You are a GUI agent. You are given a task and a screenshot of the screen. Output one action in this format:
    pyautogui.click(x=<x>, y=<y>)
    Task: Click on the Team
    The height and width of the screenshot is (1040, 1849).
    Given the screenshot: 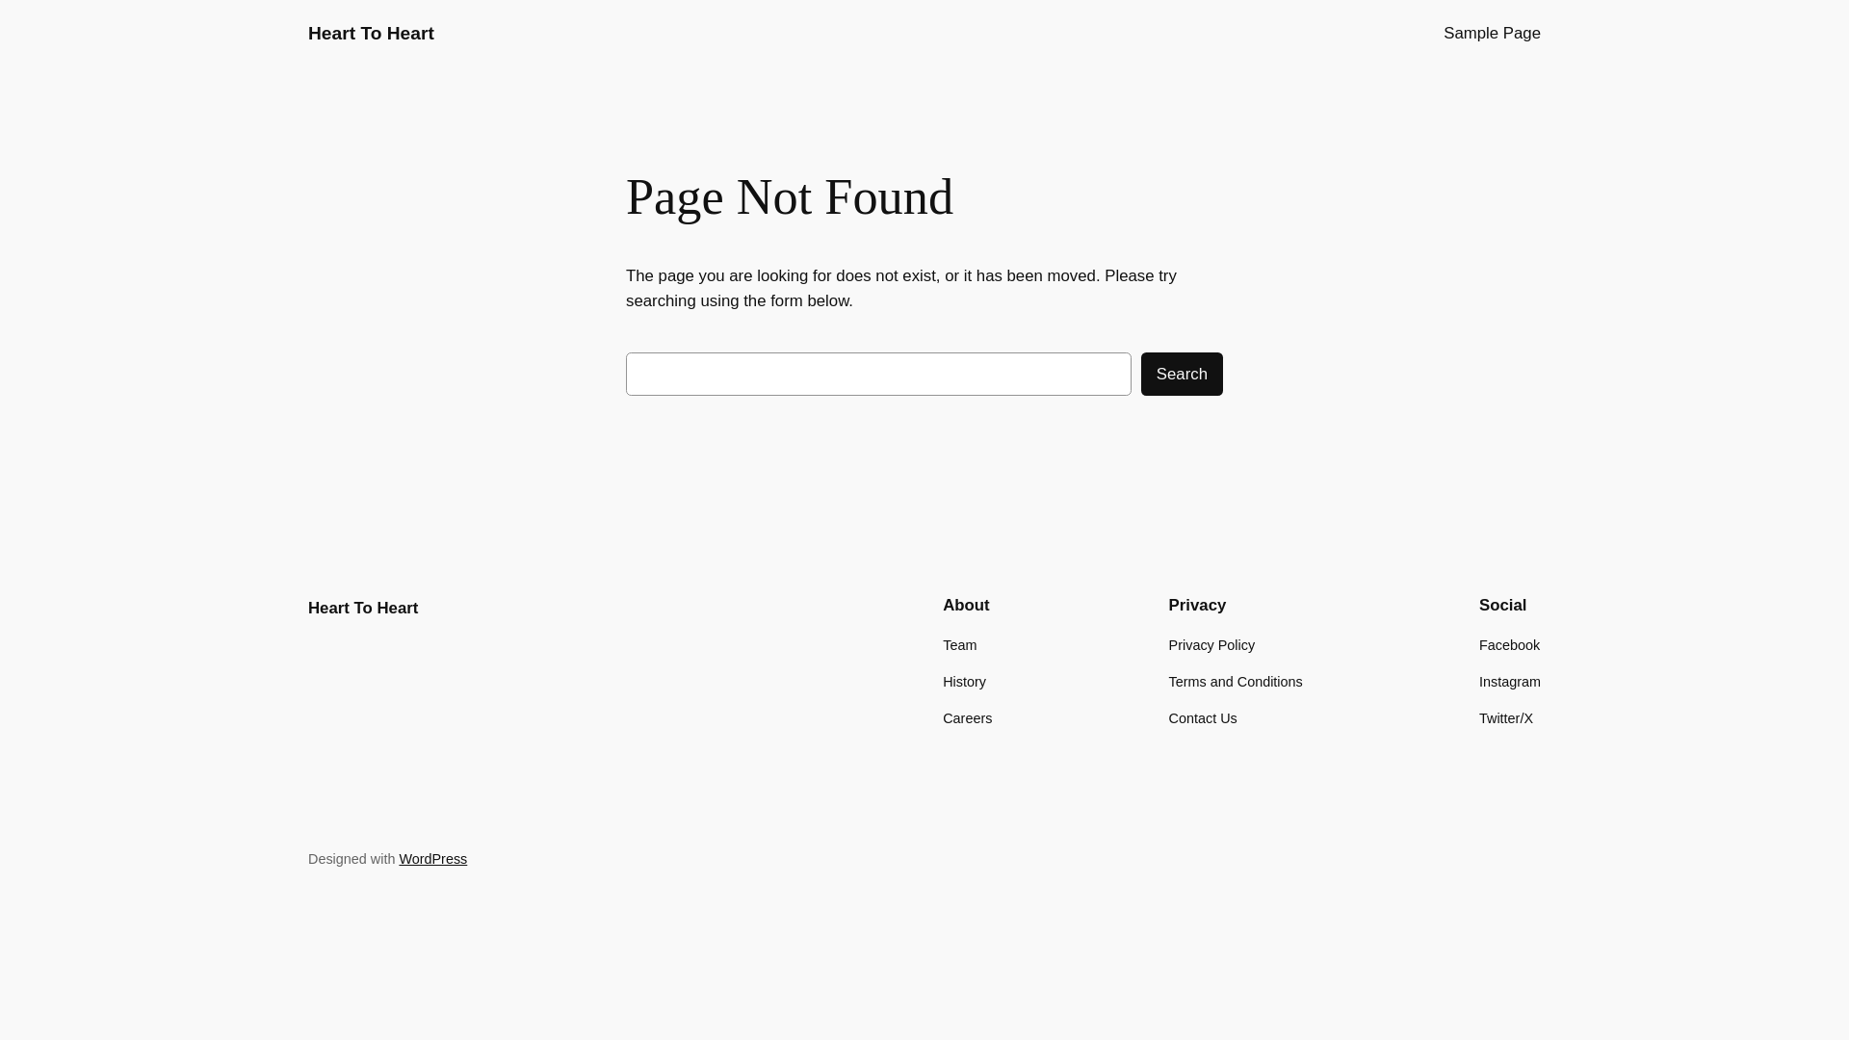 What is the action you would take?
    pyautogui.click(x=959, y=645)
    